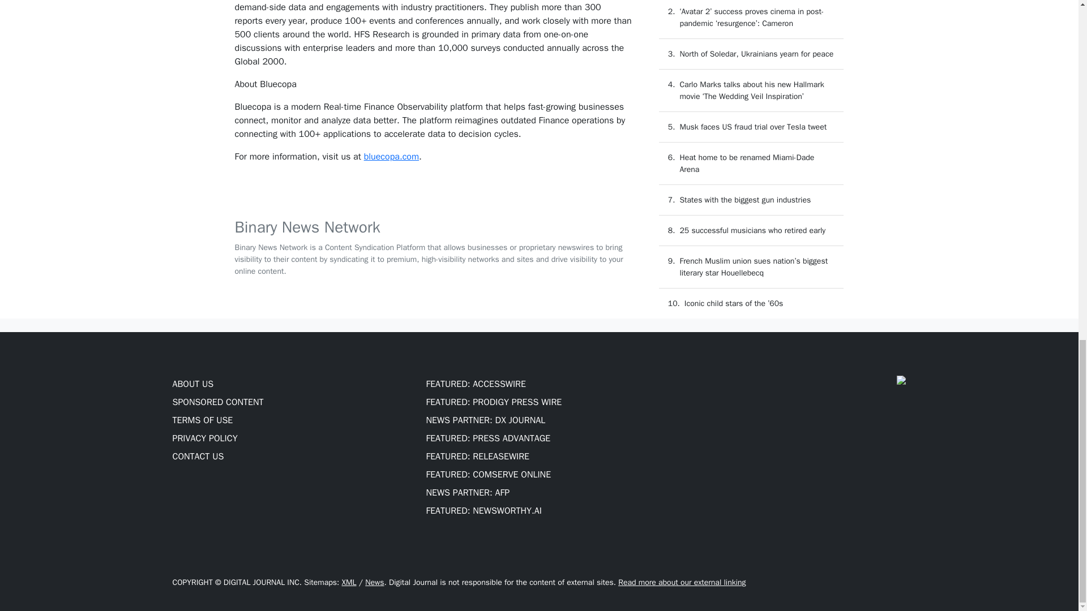  I want to click on TERMS OF USE, so click(202, 420).